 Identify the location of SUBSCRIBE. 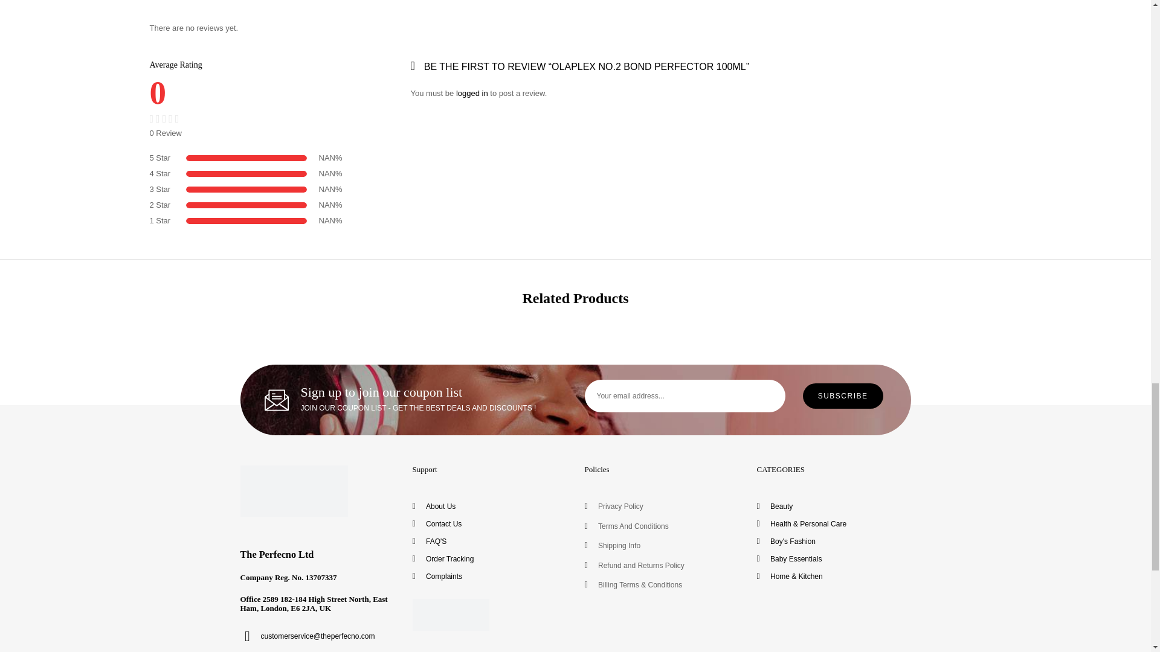
(842, 396).